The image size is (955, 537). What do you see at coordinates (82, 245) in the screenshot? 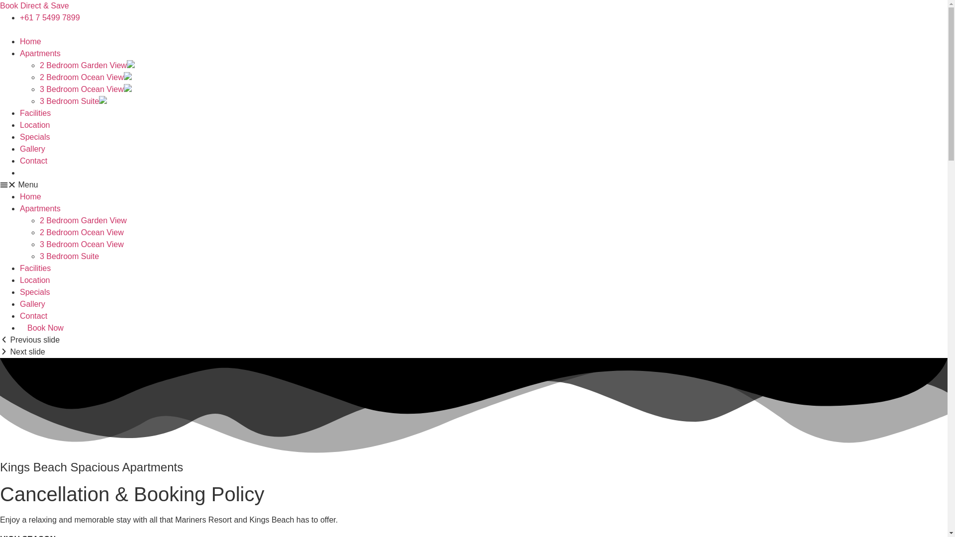
I see `3 Bedroom Ocean View` at bounding box center [82, 245].